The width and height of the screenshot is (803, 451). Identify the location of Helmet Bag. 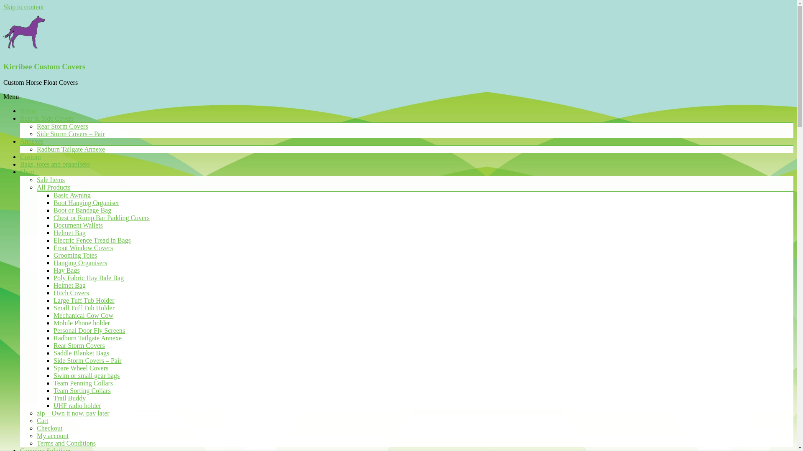
(69, 286).